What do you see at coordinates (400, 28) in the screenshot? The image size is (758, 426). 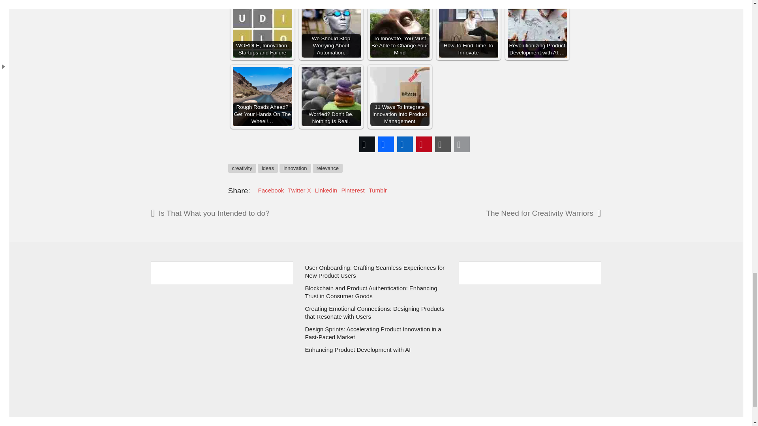 I see `To Innovate, You Must Be Able to Change Your Mind` at bounding box center [400, 28].